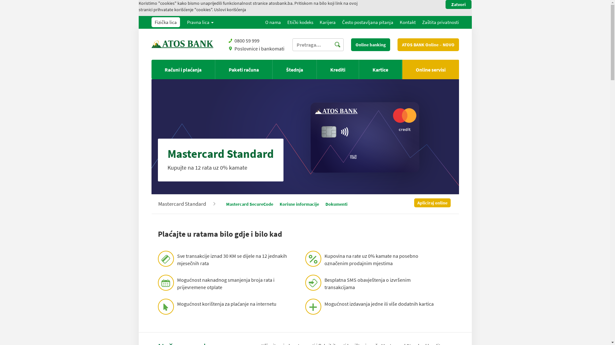 The height and width of the screenshot is (345, 615). What do you see at coordinates (187, 203) in the screenshot?
I see `Mastercard Standard` at bounding box center [187, 203].